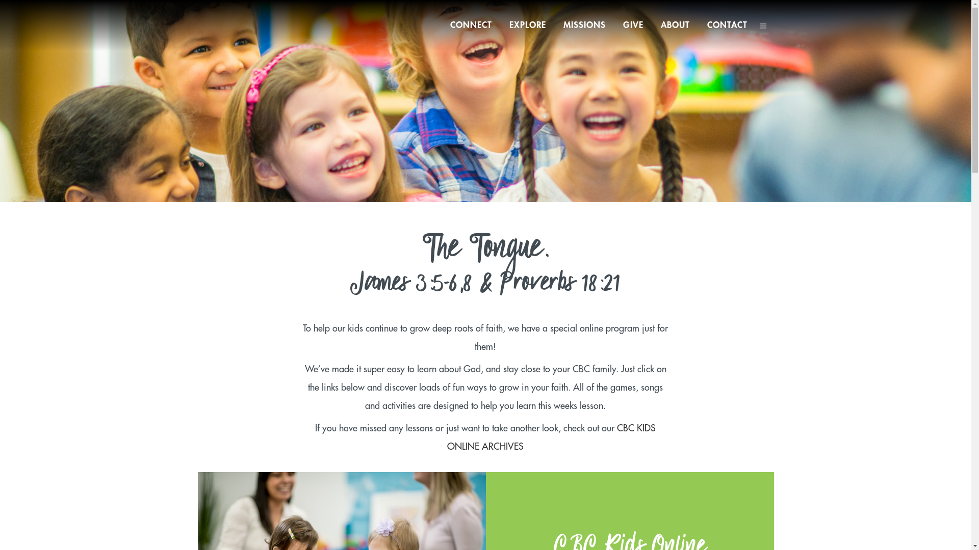 The height and width of the screenshot is (550, 979). I want to click on ABOUT, so click(675, 25).